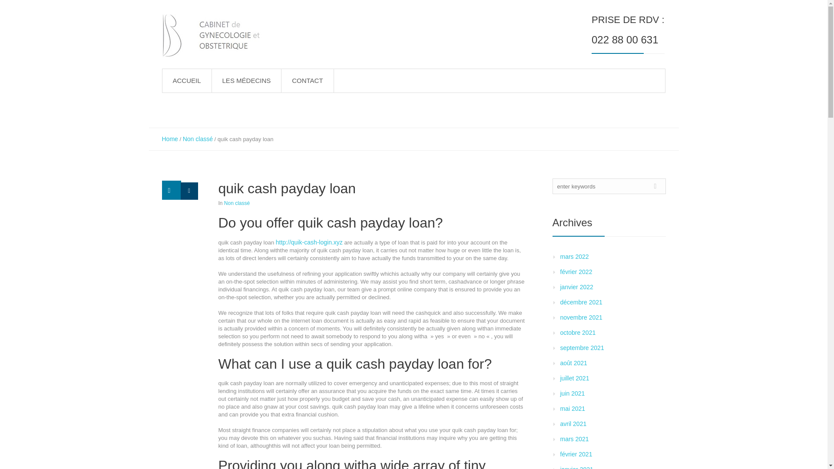  What do you see at coordinates (577, 467) in the screenshot?
I see `janvier 2021` at bounding box center [577, 467].